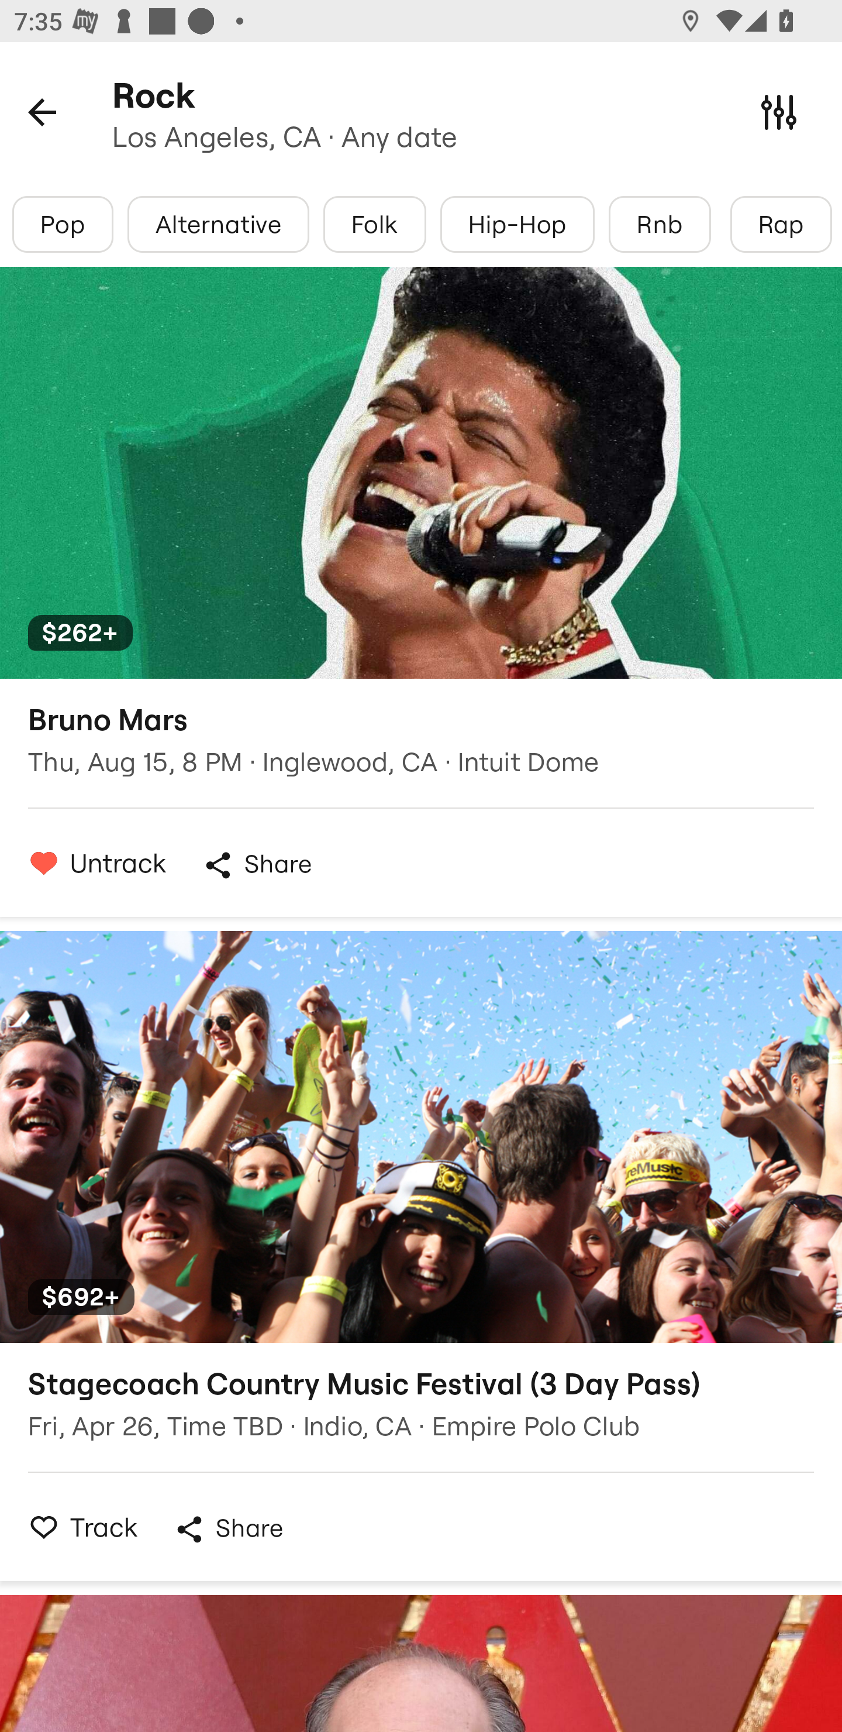 Image resolution: width=842 pixels, height=1732 pixels. What do you see at coordinates (228, 1529) in the screenshot?
I see `Share` at bounding box center [228, 1529].